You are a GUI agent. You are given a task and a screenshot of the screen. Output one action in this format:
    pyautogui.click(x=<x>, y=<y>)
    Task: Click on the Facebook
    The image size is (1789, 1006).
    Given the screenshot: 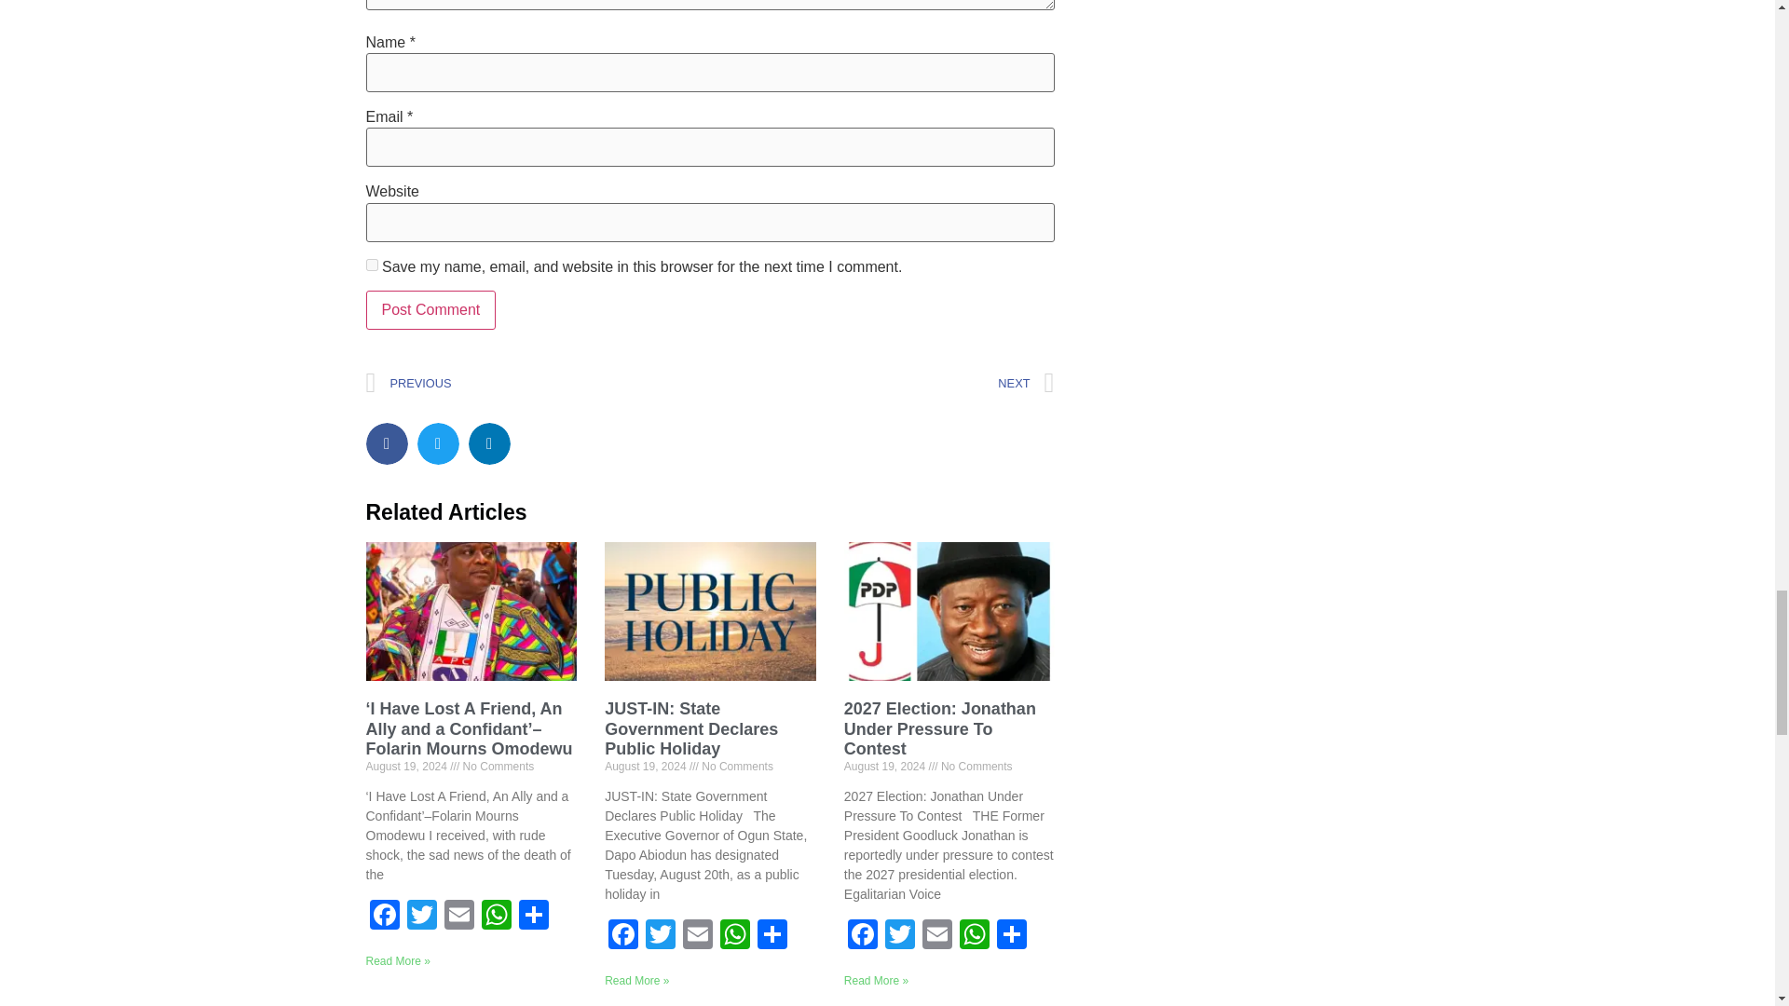 What is the action you would take?
    pyautogui.click(x=384, y=917)
    